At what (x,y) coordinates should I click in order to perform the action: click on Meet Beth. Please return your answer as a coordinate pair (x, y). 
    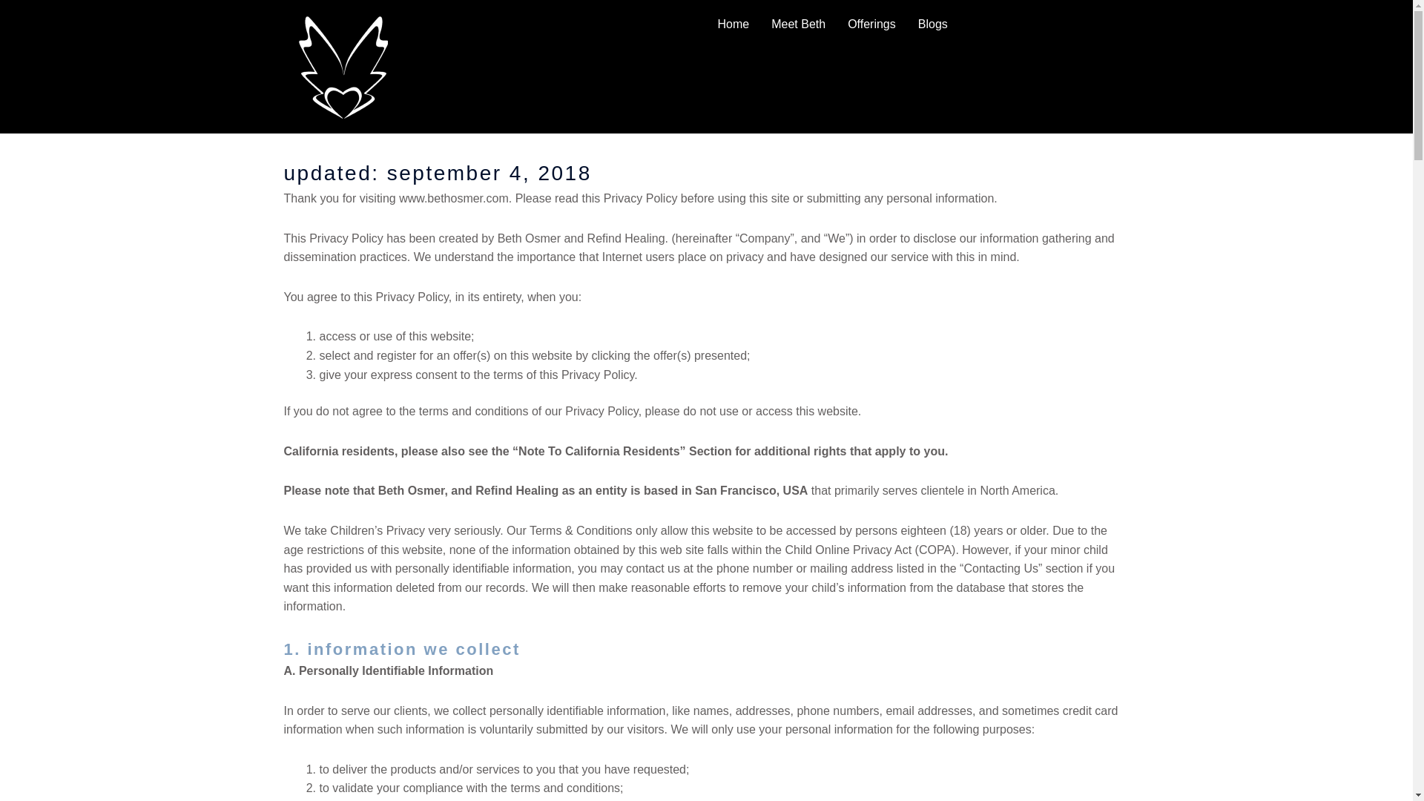
    Looking at the image, I should click on (798, 24).